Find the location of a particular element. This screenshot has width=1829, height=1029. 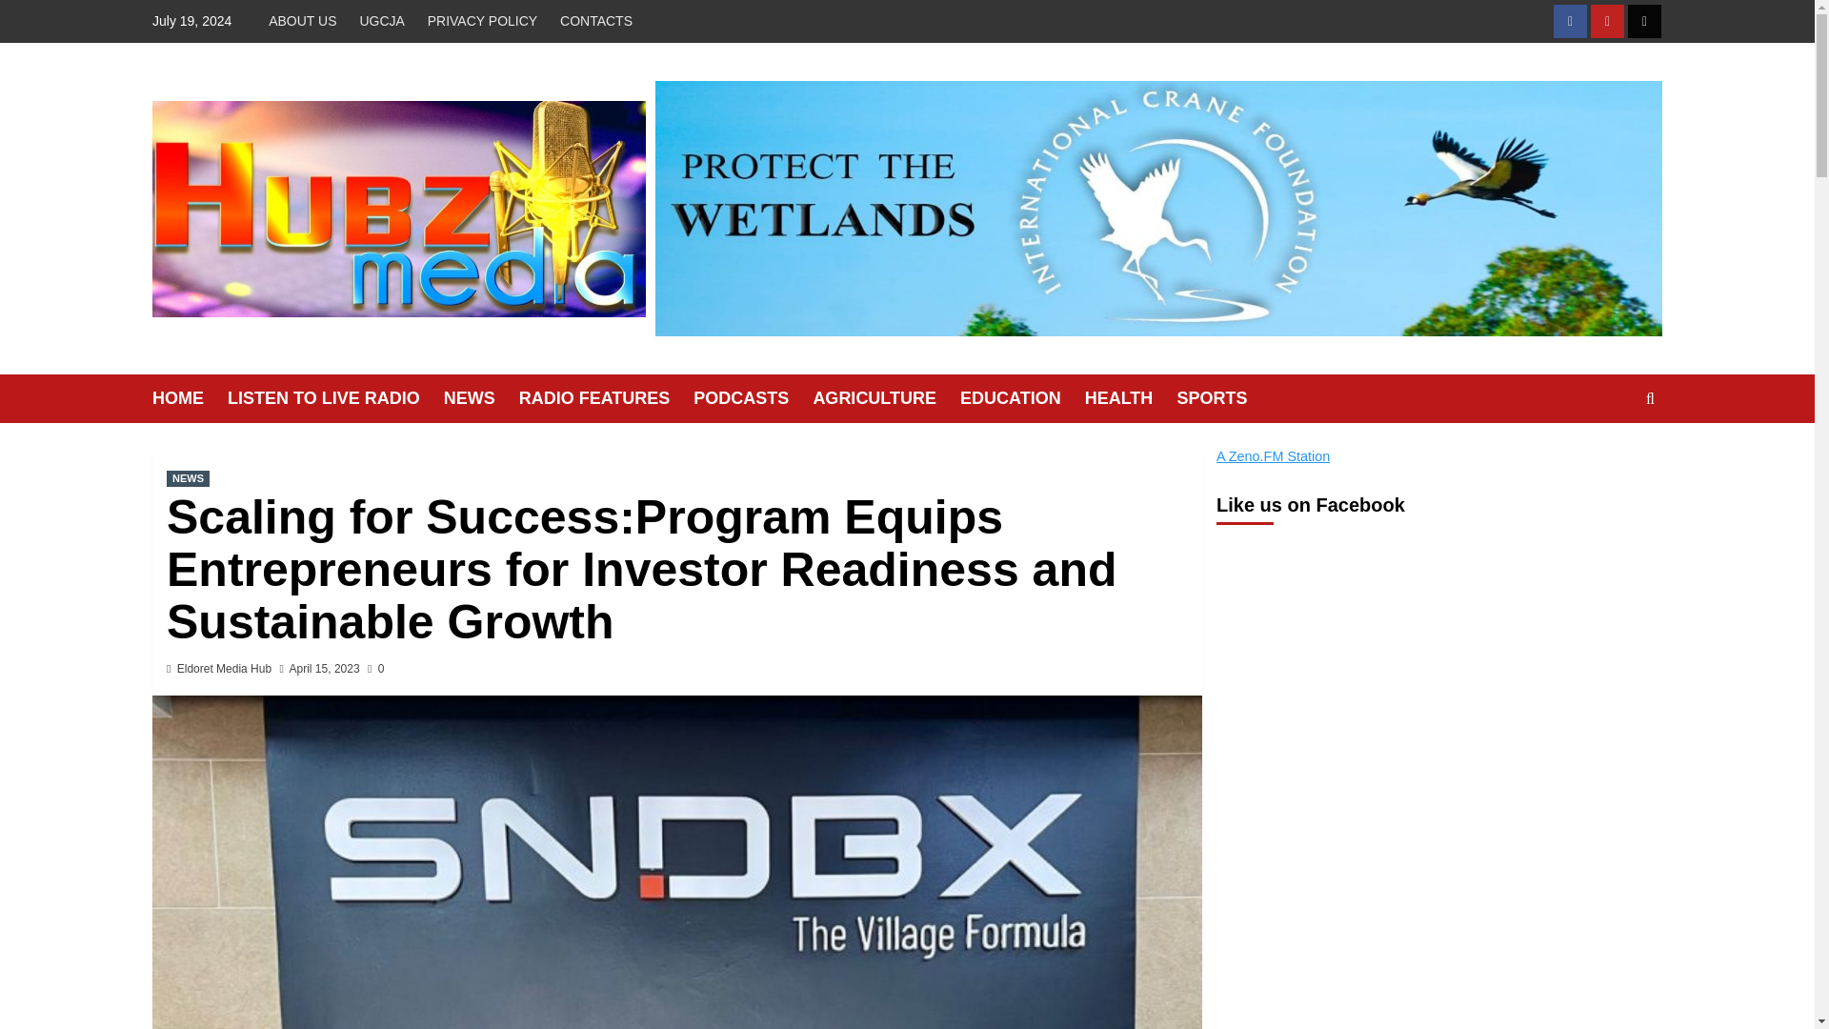

EDUCATION is located at coordinates (1022, 398).